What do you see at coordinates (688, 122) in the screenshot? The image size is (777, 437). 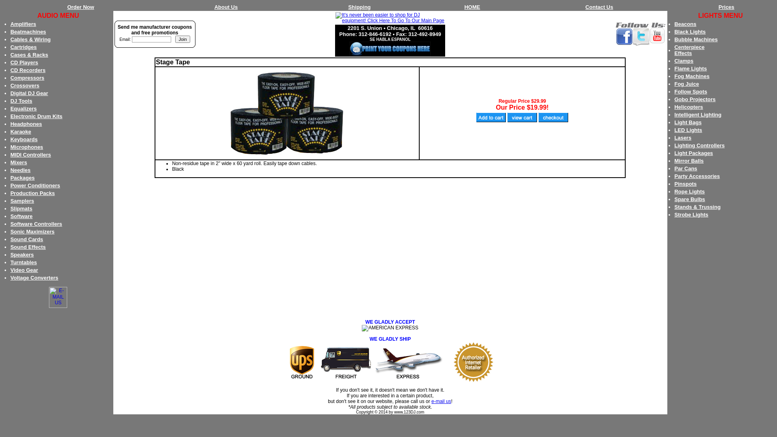 I see `Light Bags` at bounding box center [688, 122].